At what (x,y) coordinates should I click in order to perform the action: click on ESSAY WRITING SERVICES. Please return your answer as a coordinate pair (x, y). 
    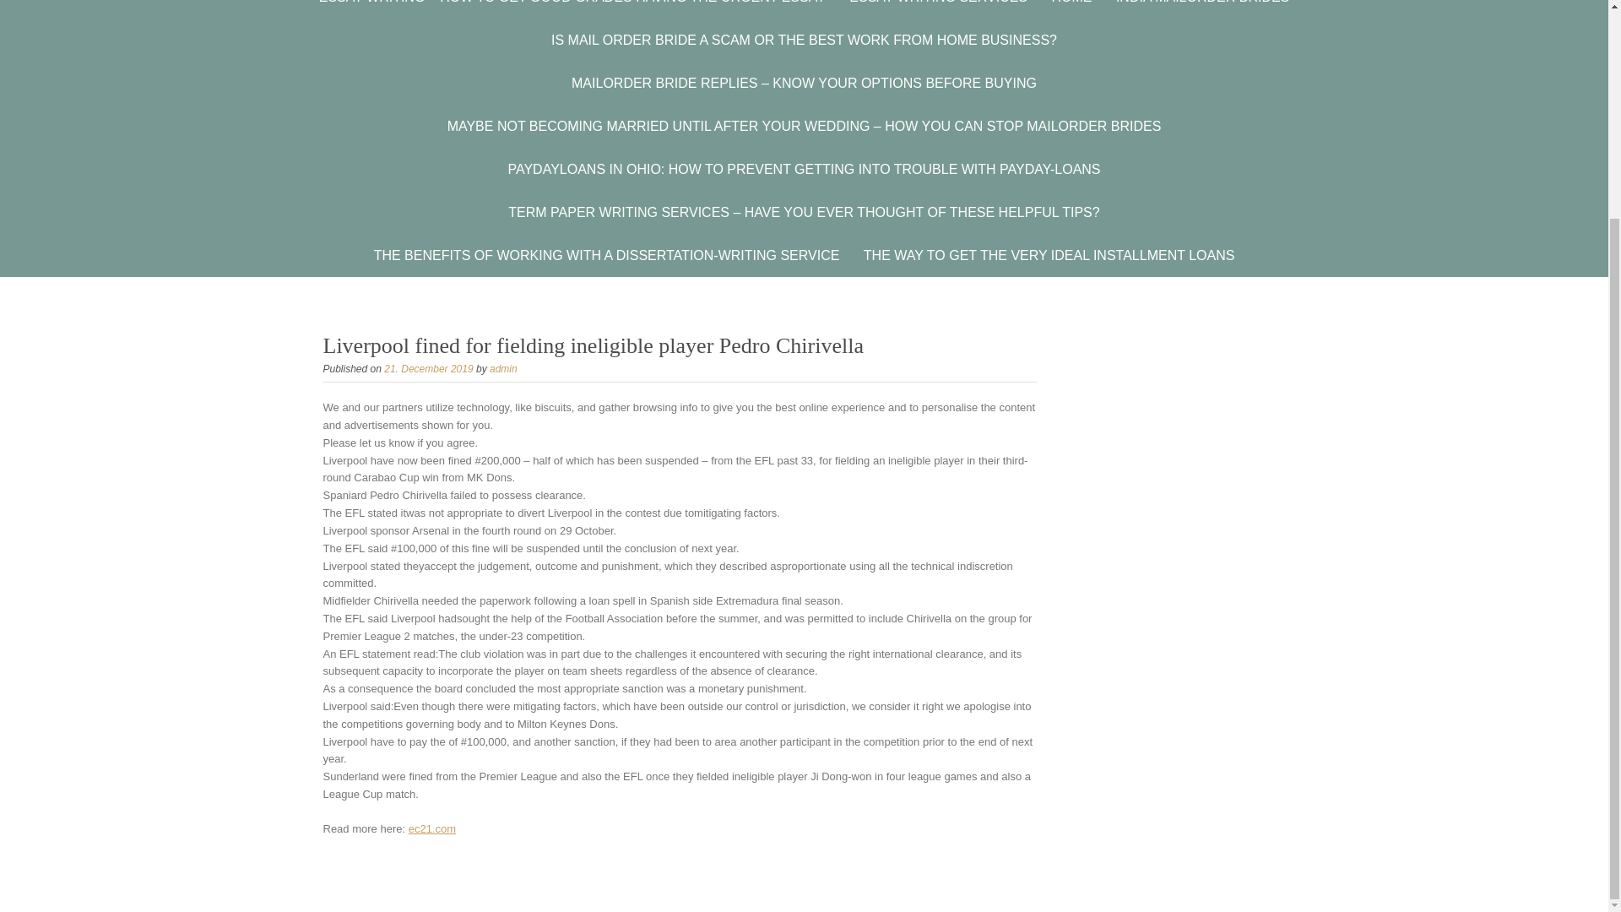
    Looking at the image, I should click on (938, 8).